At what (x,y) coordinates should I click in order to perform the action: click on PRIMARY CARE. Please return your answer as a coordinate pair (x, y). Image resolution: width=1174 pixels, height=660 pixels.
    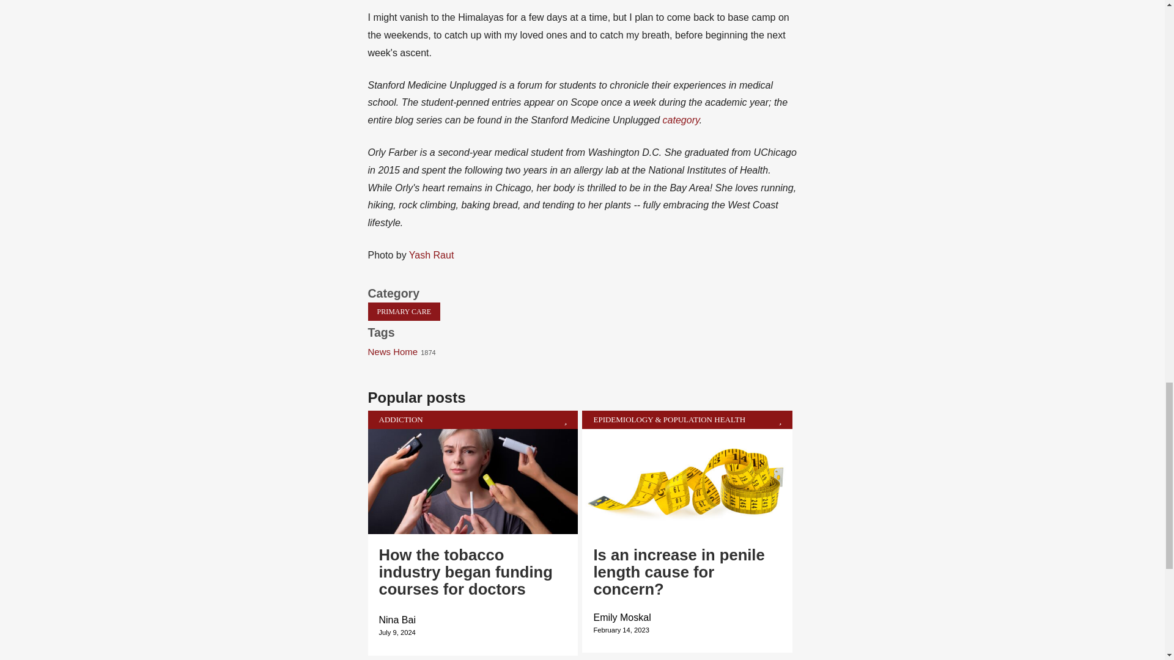
    Looking at the image, I should click on (405, 311).